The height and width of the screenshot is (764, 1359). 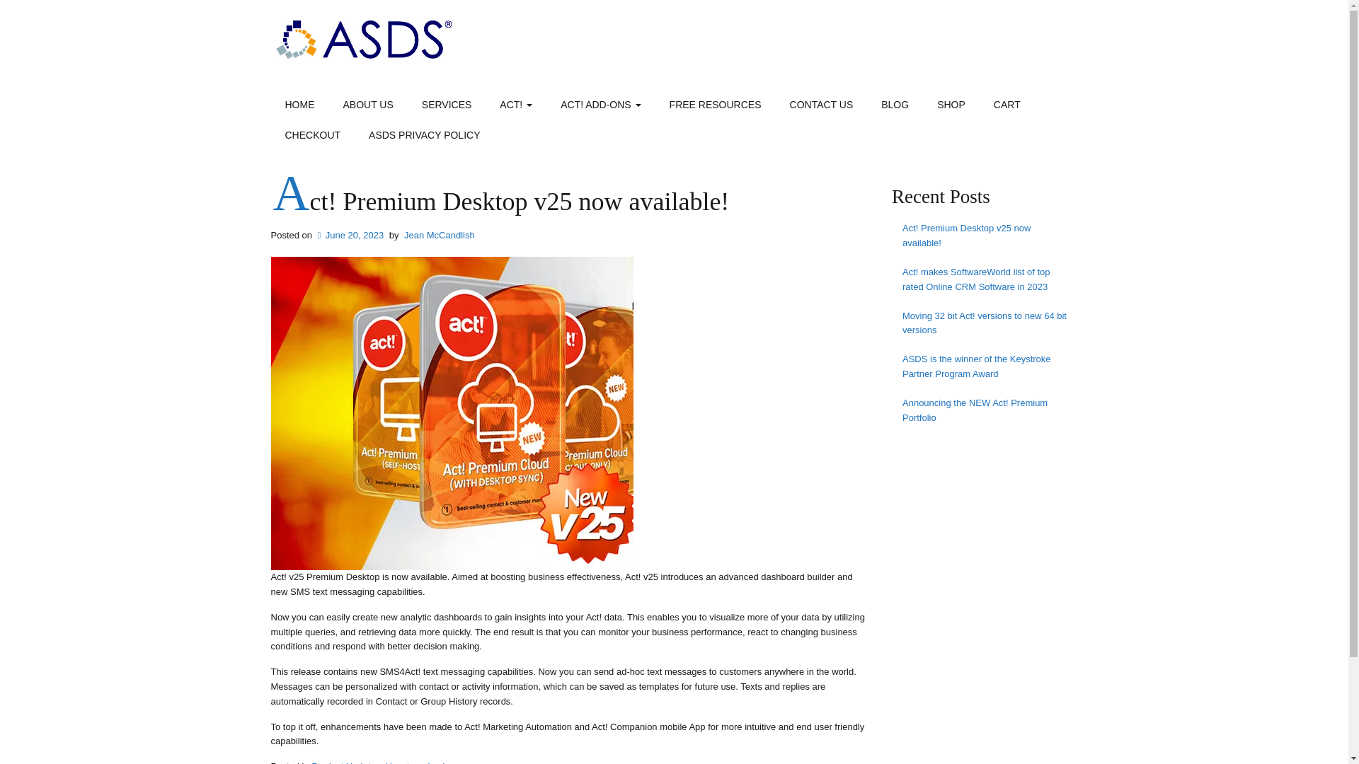 I want to click on CONTACT US, so click(x=822, y=105).